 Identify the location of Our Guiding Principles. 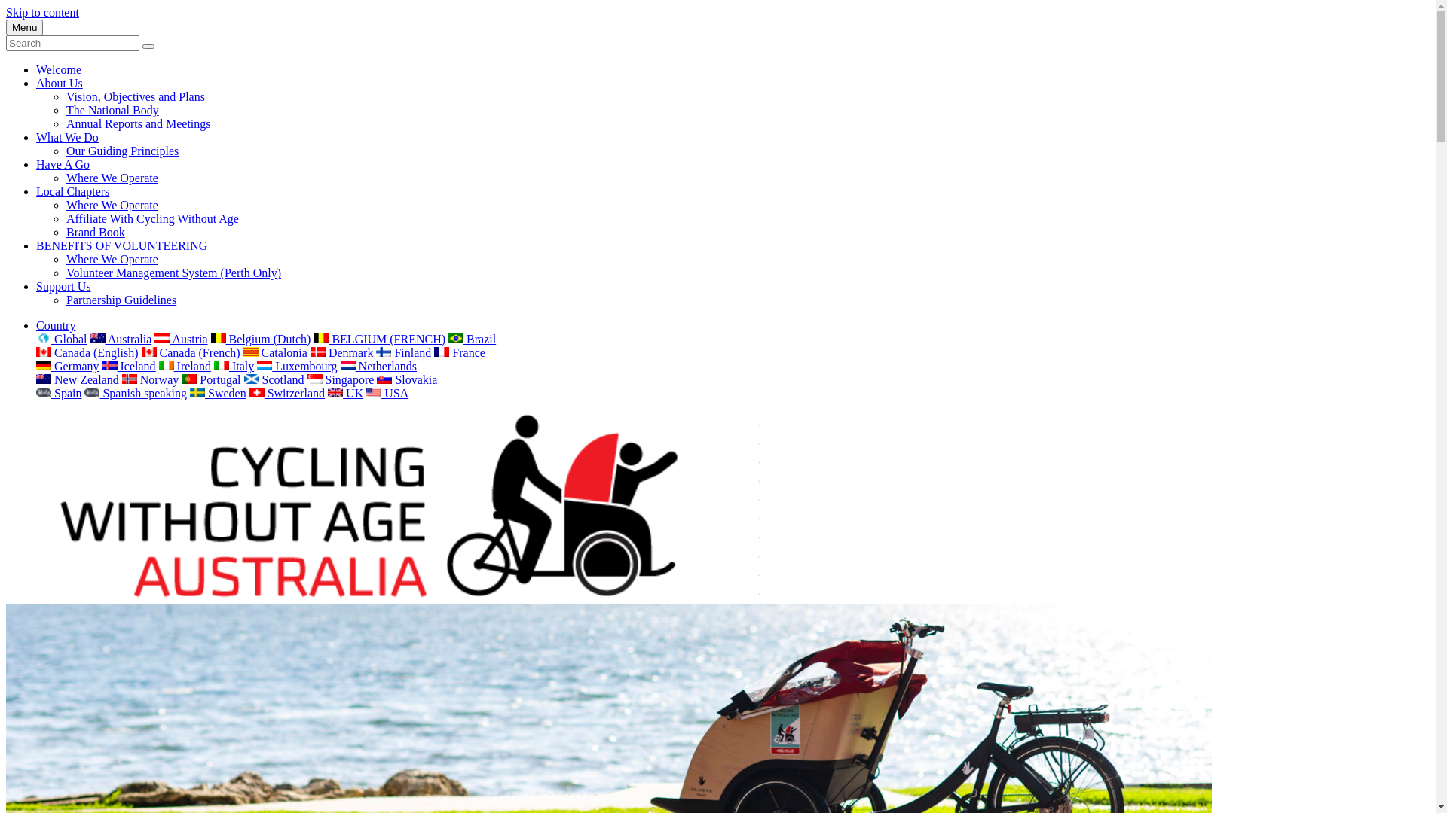
(122, 151).